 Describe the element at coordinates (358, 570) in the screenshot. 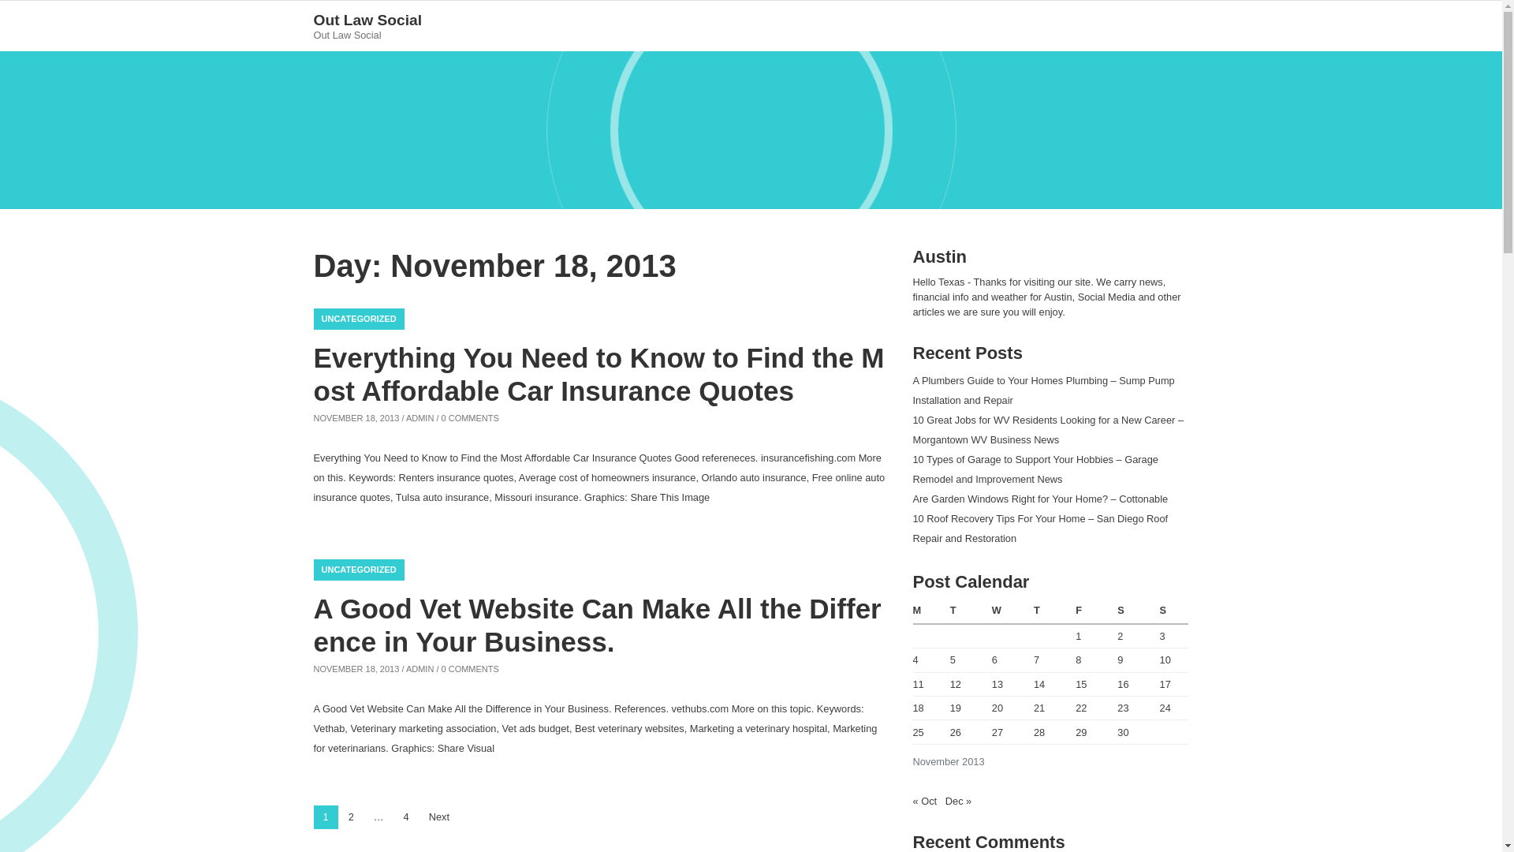

I see `UNCATEGORIZED` at that location.